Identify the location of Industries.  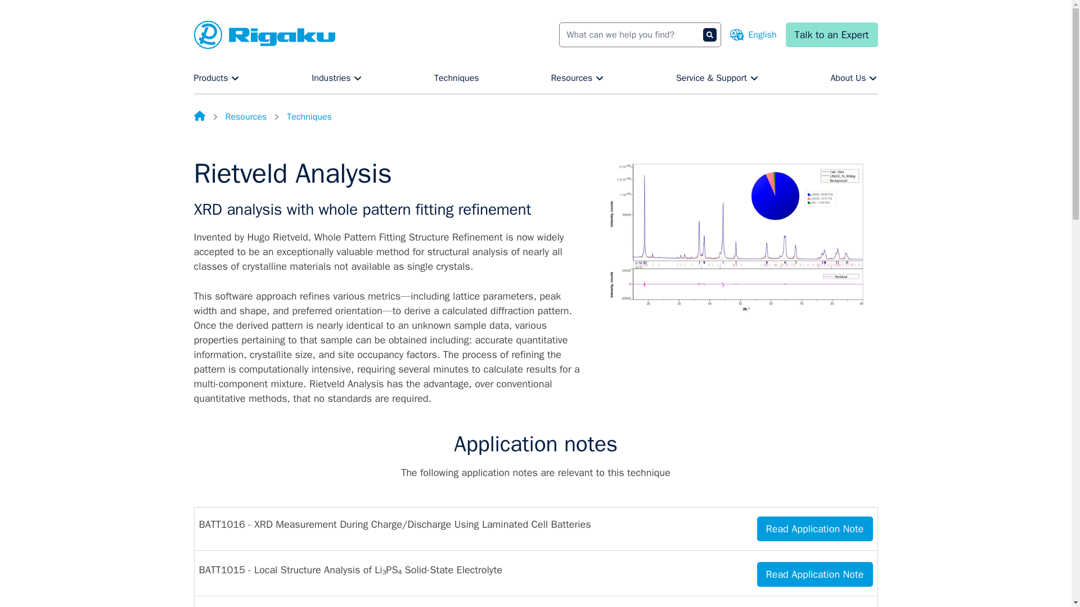
(336, 78).